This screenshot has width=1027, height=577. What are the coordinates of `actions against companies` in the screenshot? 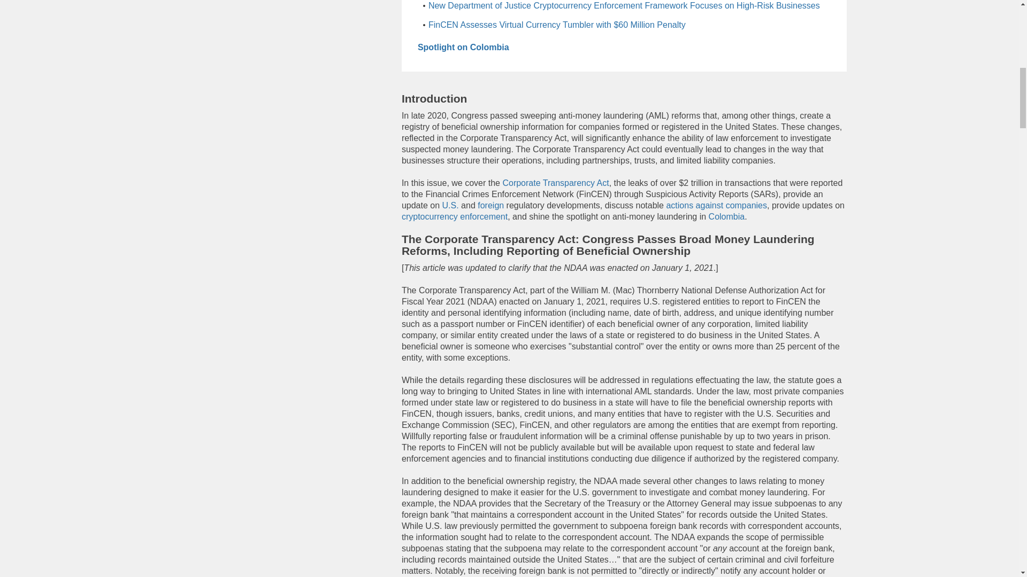 It's located at (716, 205).